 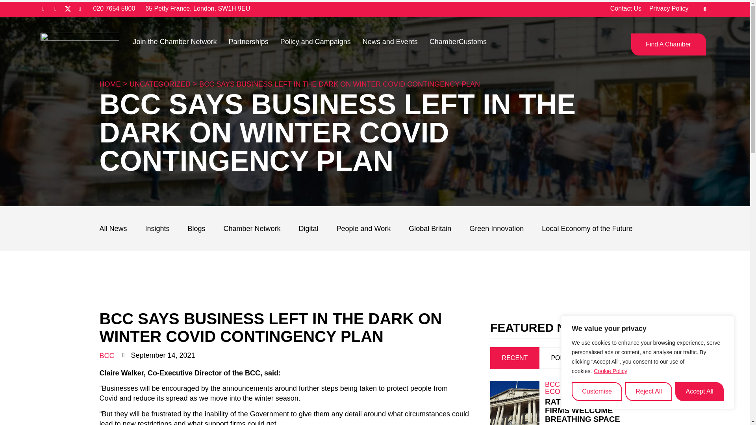 I want to click on Privacy Policy, so click(x=669, y=9).